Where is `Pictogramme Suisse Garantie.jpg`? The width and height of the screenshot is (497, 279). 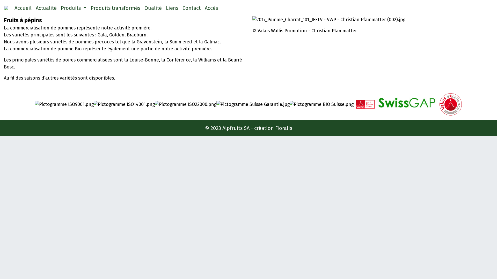 Pictogramme Suisse Garantie.jpg is located at coordinates (253, 104).